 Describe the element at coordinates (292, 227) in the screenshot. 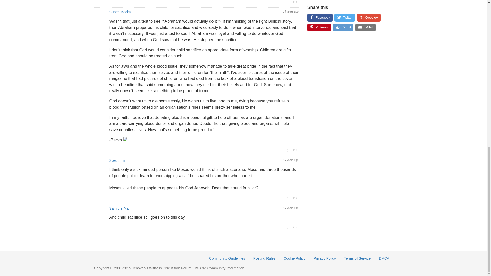

I see `Link` at that location.